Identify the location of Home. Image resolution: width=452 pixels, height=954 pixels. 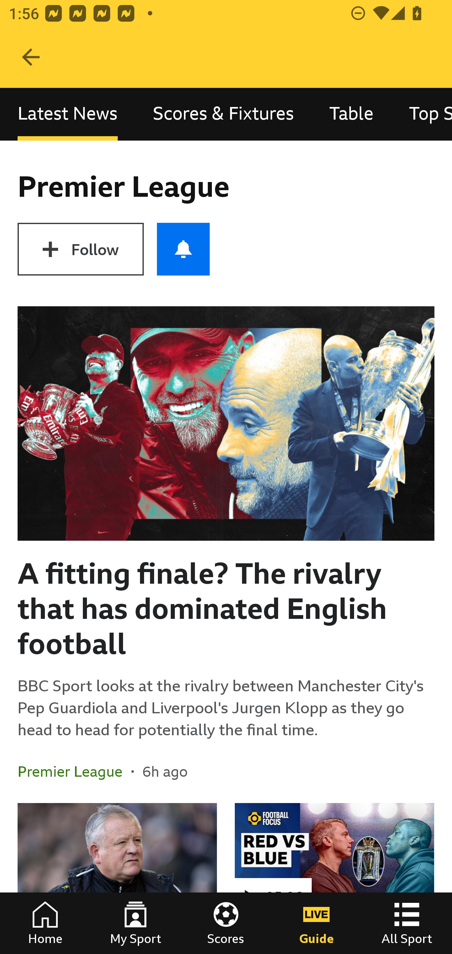
(45, 923).